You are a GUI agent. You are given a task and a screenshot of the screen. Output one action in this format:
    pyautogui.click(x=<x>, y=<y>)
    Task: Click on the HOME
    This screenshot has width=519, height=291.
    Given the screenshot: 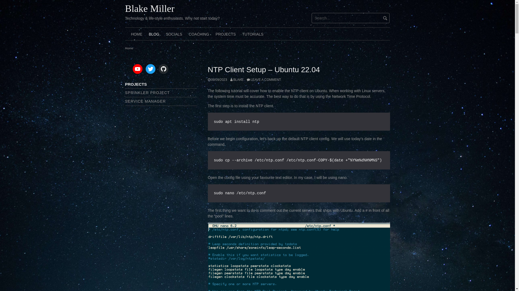 What is the action you would take?
    pyautogui.click(x=137, y=34)
    